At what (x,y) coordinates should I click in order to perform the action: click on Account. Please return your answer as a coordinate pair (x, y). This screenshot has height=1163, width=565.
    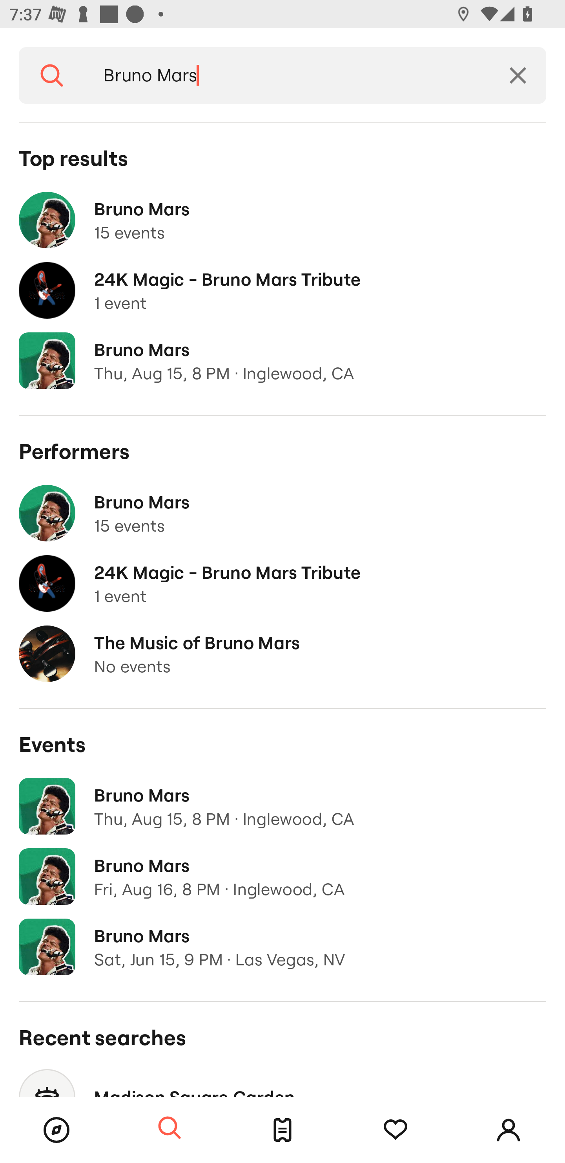
    Looking at the image, I should click on (508, 1130).